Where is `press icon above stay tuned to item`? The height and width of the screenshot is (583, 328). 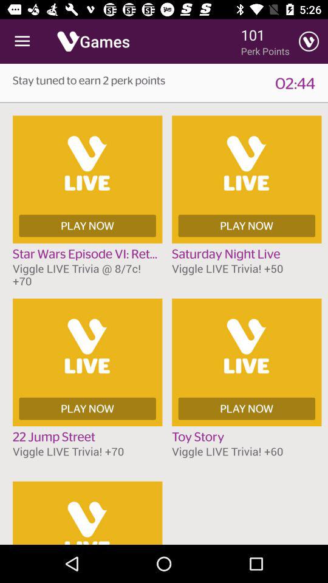 press icon above stay tuned to item is located at coordinates (22, 41).